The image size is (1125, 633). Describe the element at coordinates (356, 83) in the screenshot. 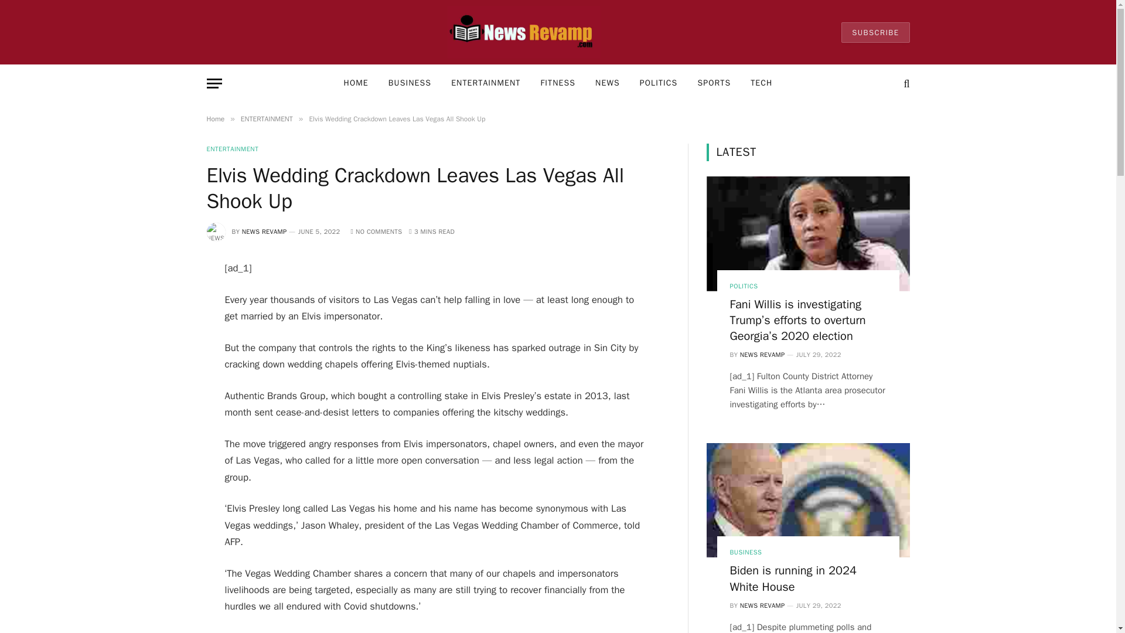

I see `HOME` at that location.